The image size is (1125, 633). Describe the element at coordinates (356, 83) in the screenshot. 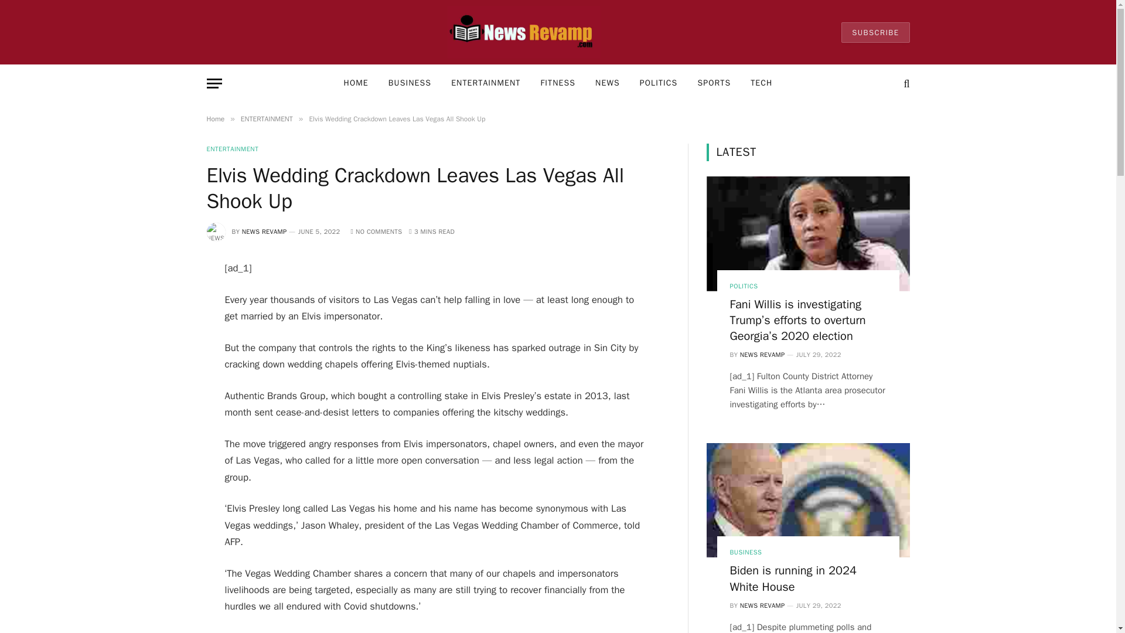

I see `HOME` at that location.